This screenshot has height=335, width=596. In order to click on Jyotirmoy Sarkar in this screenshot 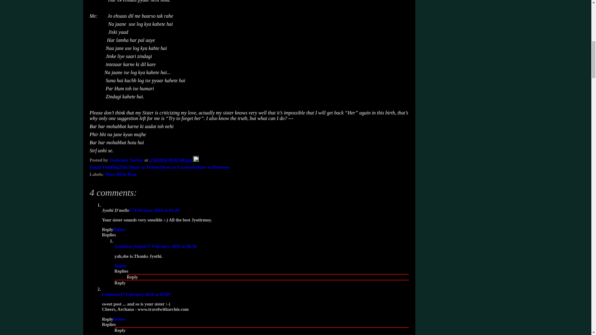, I will do `click(130, 246)`.